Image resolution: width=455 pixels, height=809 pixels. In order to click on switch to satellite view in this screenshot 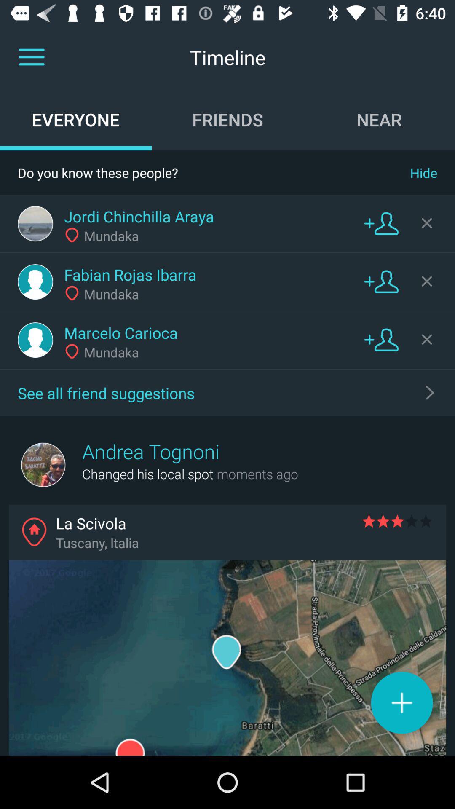, I will do `click(227, 658)`.